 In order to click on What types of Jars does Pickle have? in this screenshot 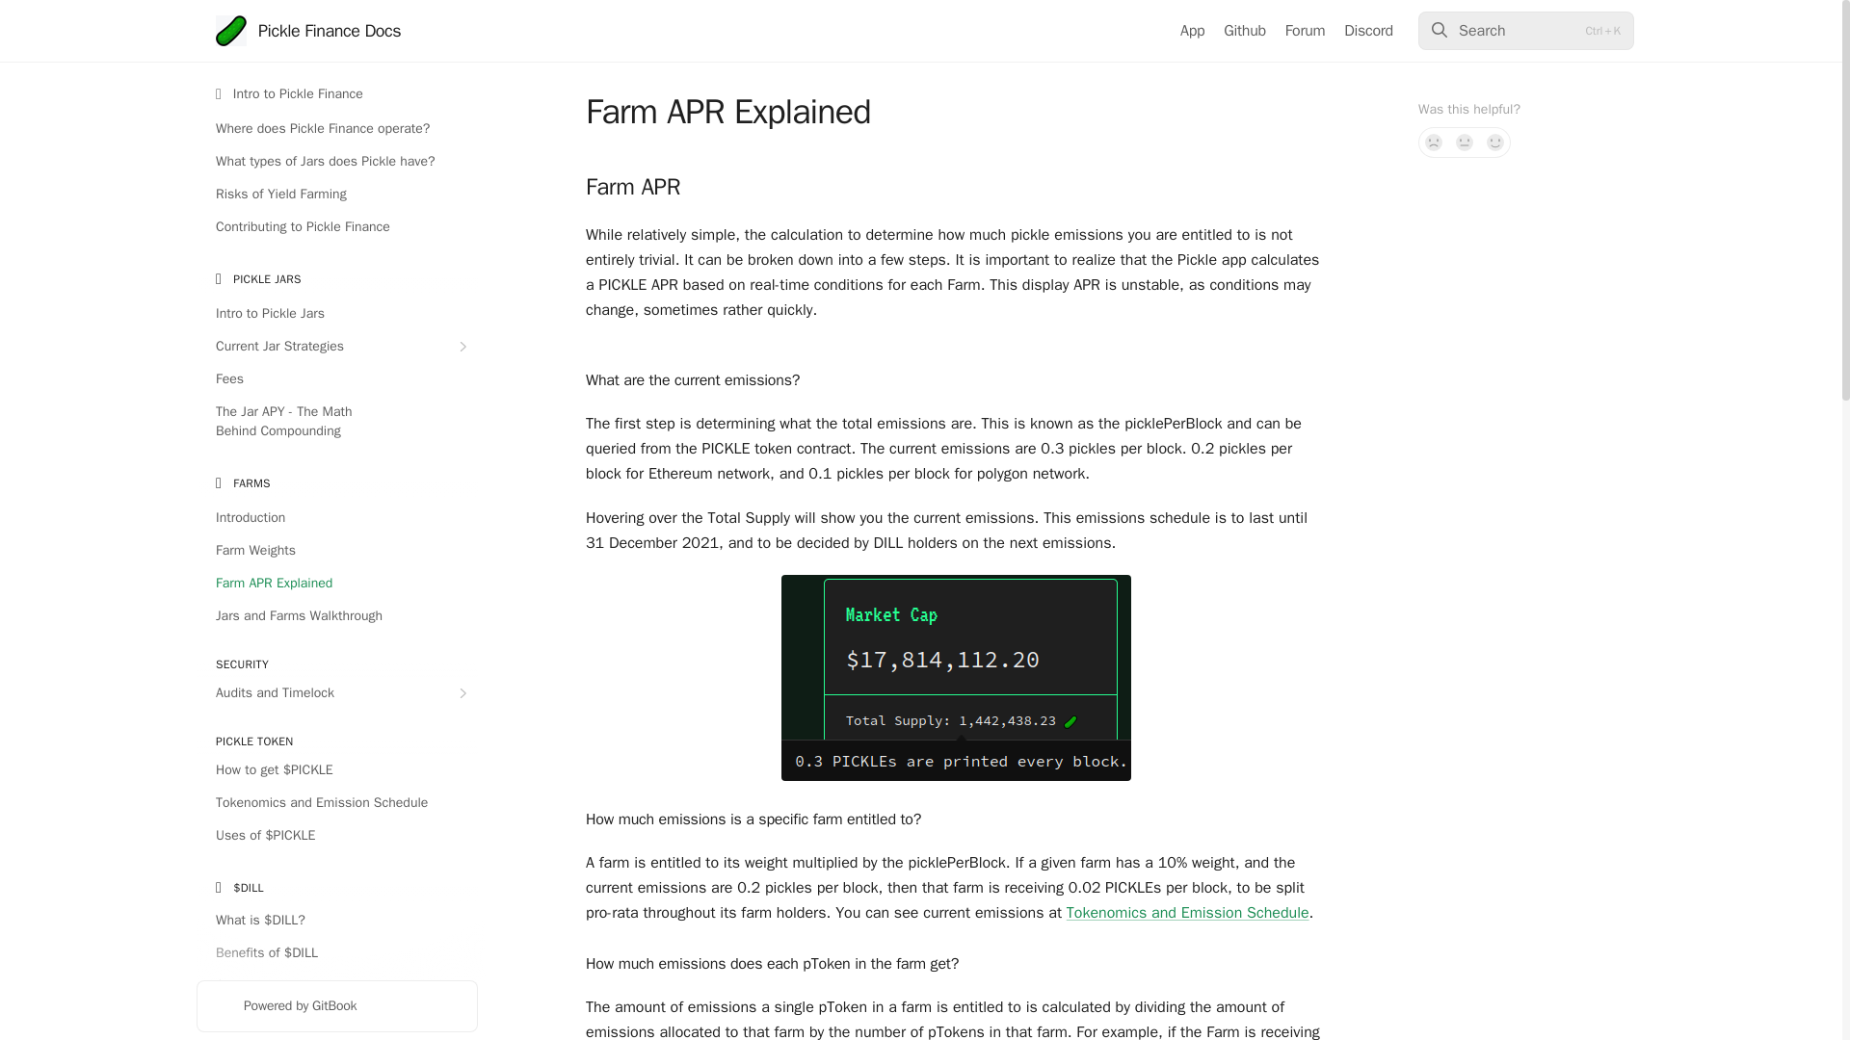, I will do `click(336, 162)`.